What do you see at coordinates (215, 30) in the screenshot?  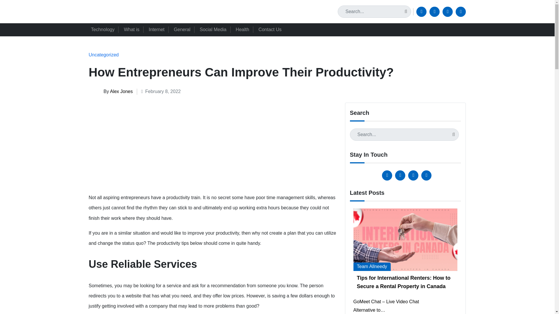 I see `Social Media` at bounding box center [215, 30].